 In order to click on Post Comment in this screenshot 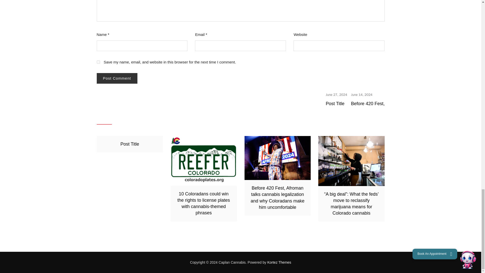, I will do `click(117, 78)`.